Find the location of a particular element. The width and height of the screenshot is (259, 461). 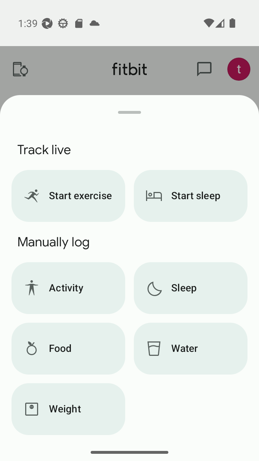

Water is located at coordinates (191, 349).